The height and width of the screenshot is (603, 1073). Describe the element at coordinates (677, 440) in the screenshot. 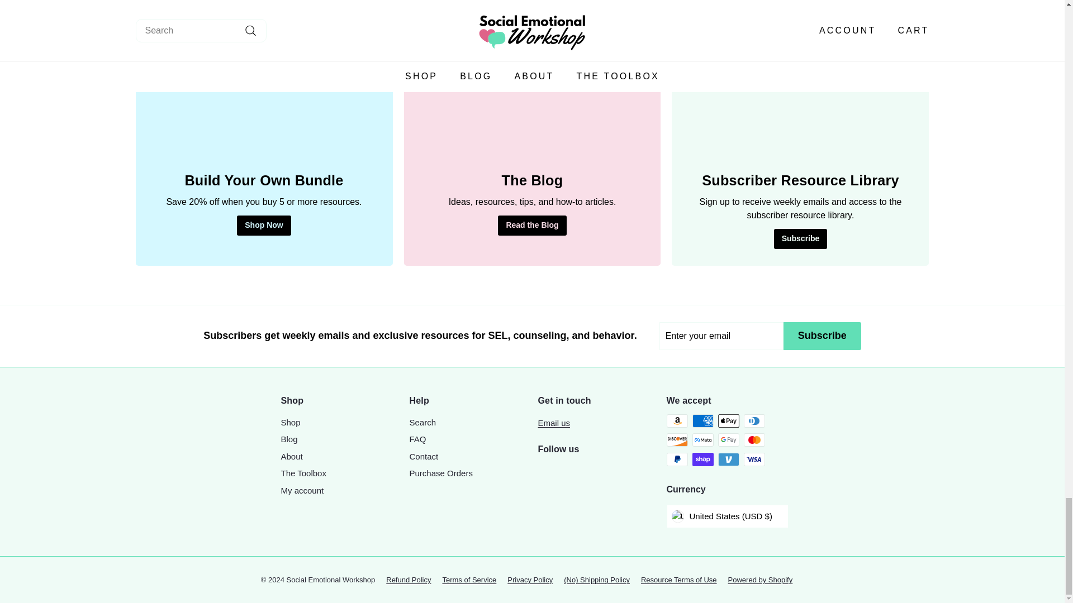

I see `Discover` at that location.